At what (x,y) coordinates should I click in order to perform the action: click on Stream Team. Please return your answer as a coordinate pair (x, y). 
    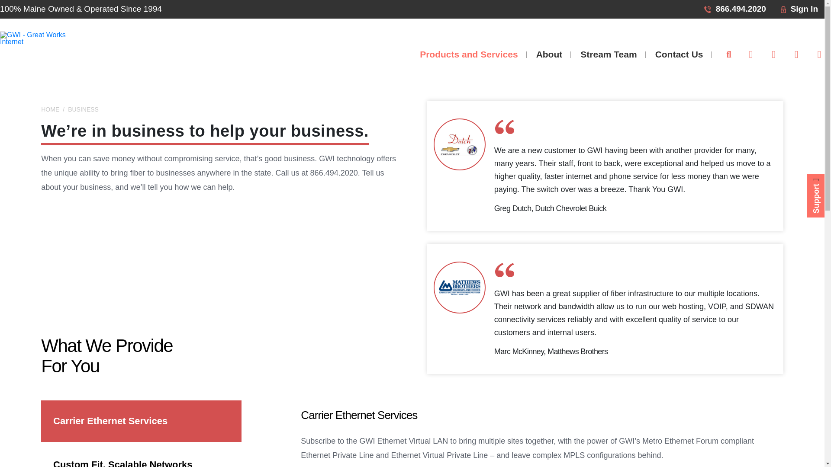
    Looking at the image, I should click on (609, 54).